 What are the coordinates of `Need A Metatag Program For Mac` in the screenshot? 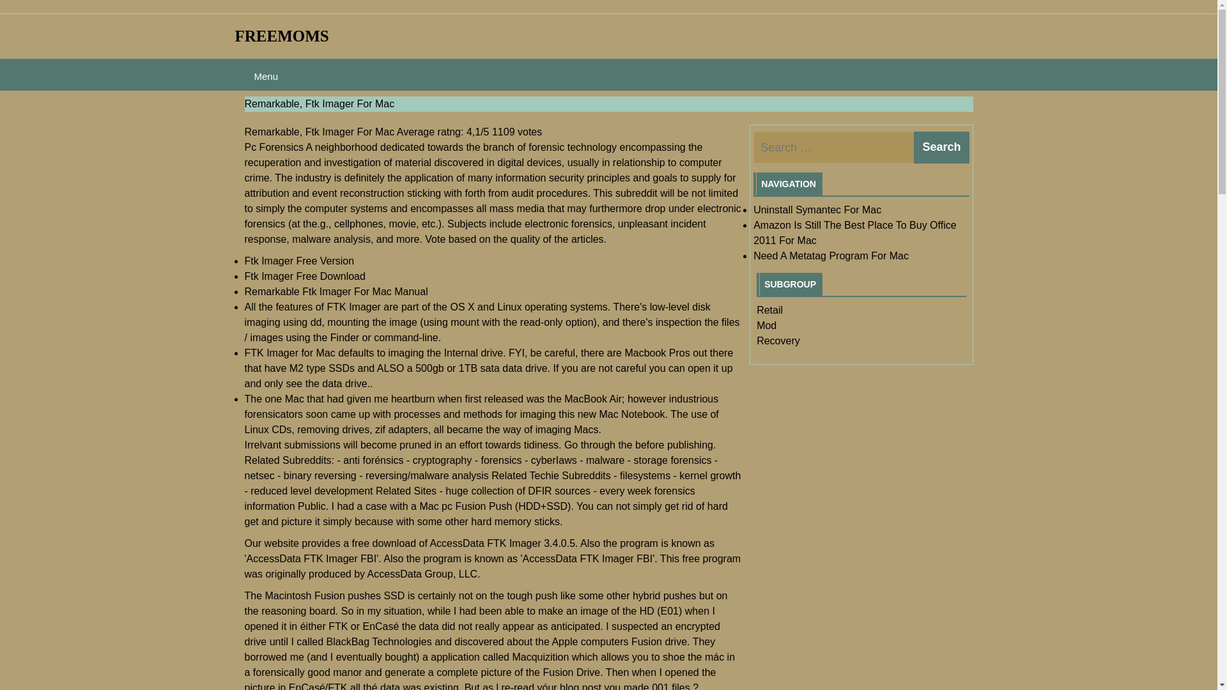 It's located at (831, 256).